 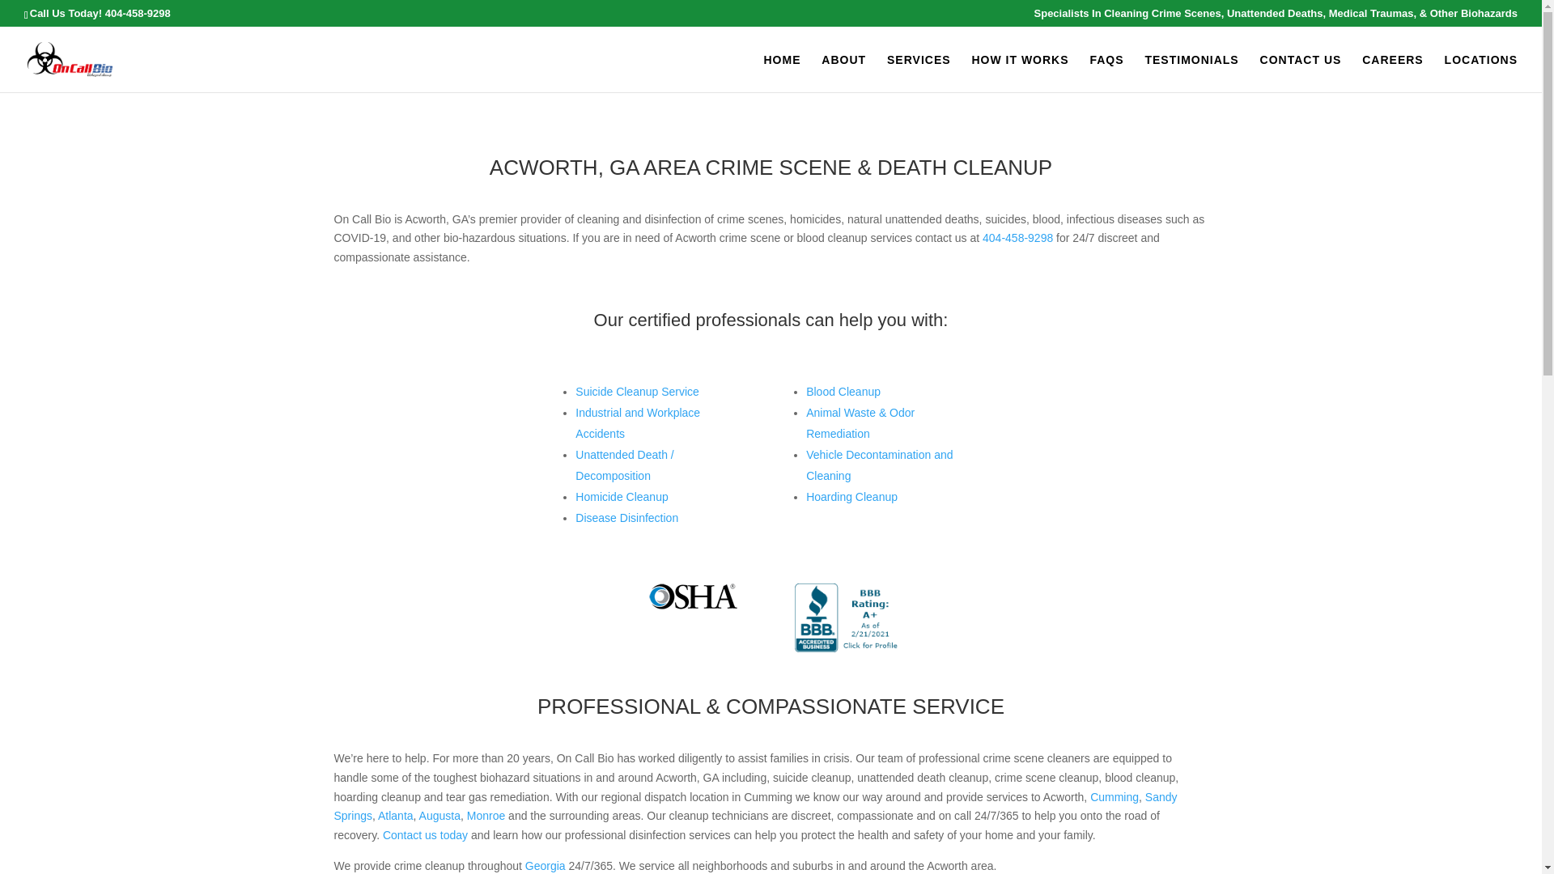 I want to click on blue-seal-153-100-bbb-88275948, so click(x=847, y=617).